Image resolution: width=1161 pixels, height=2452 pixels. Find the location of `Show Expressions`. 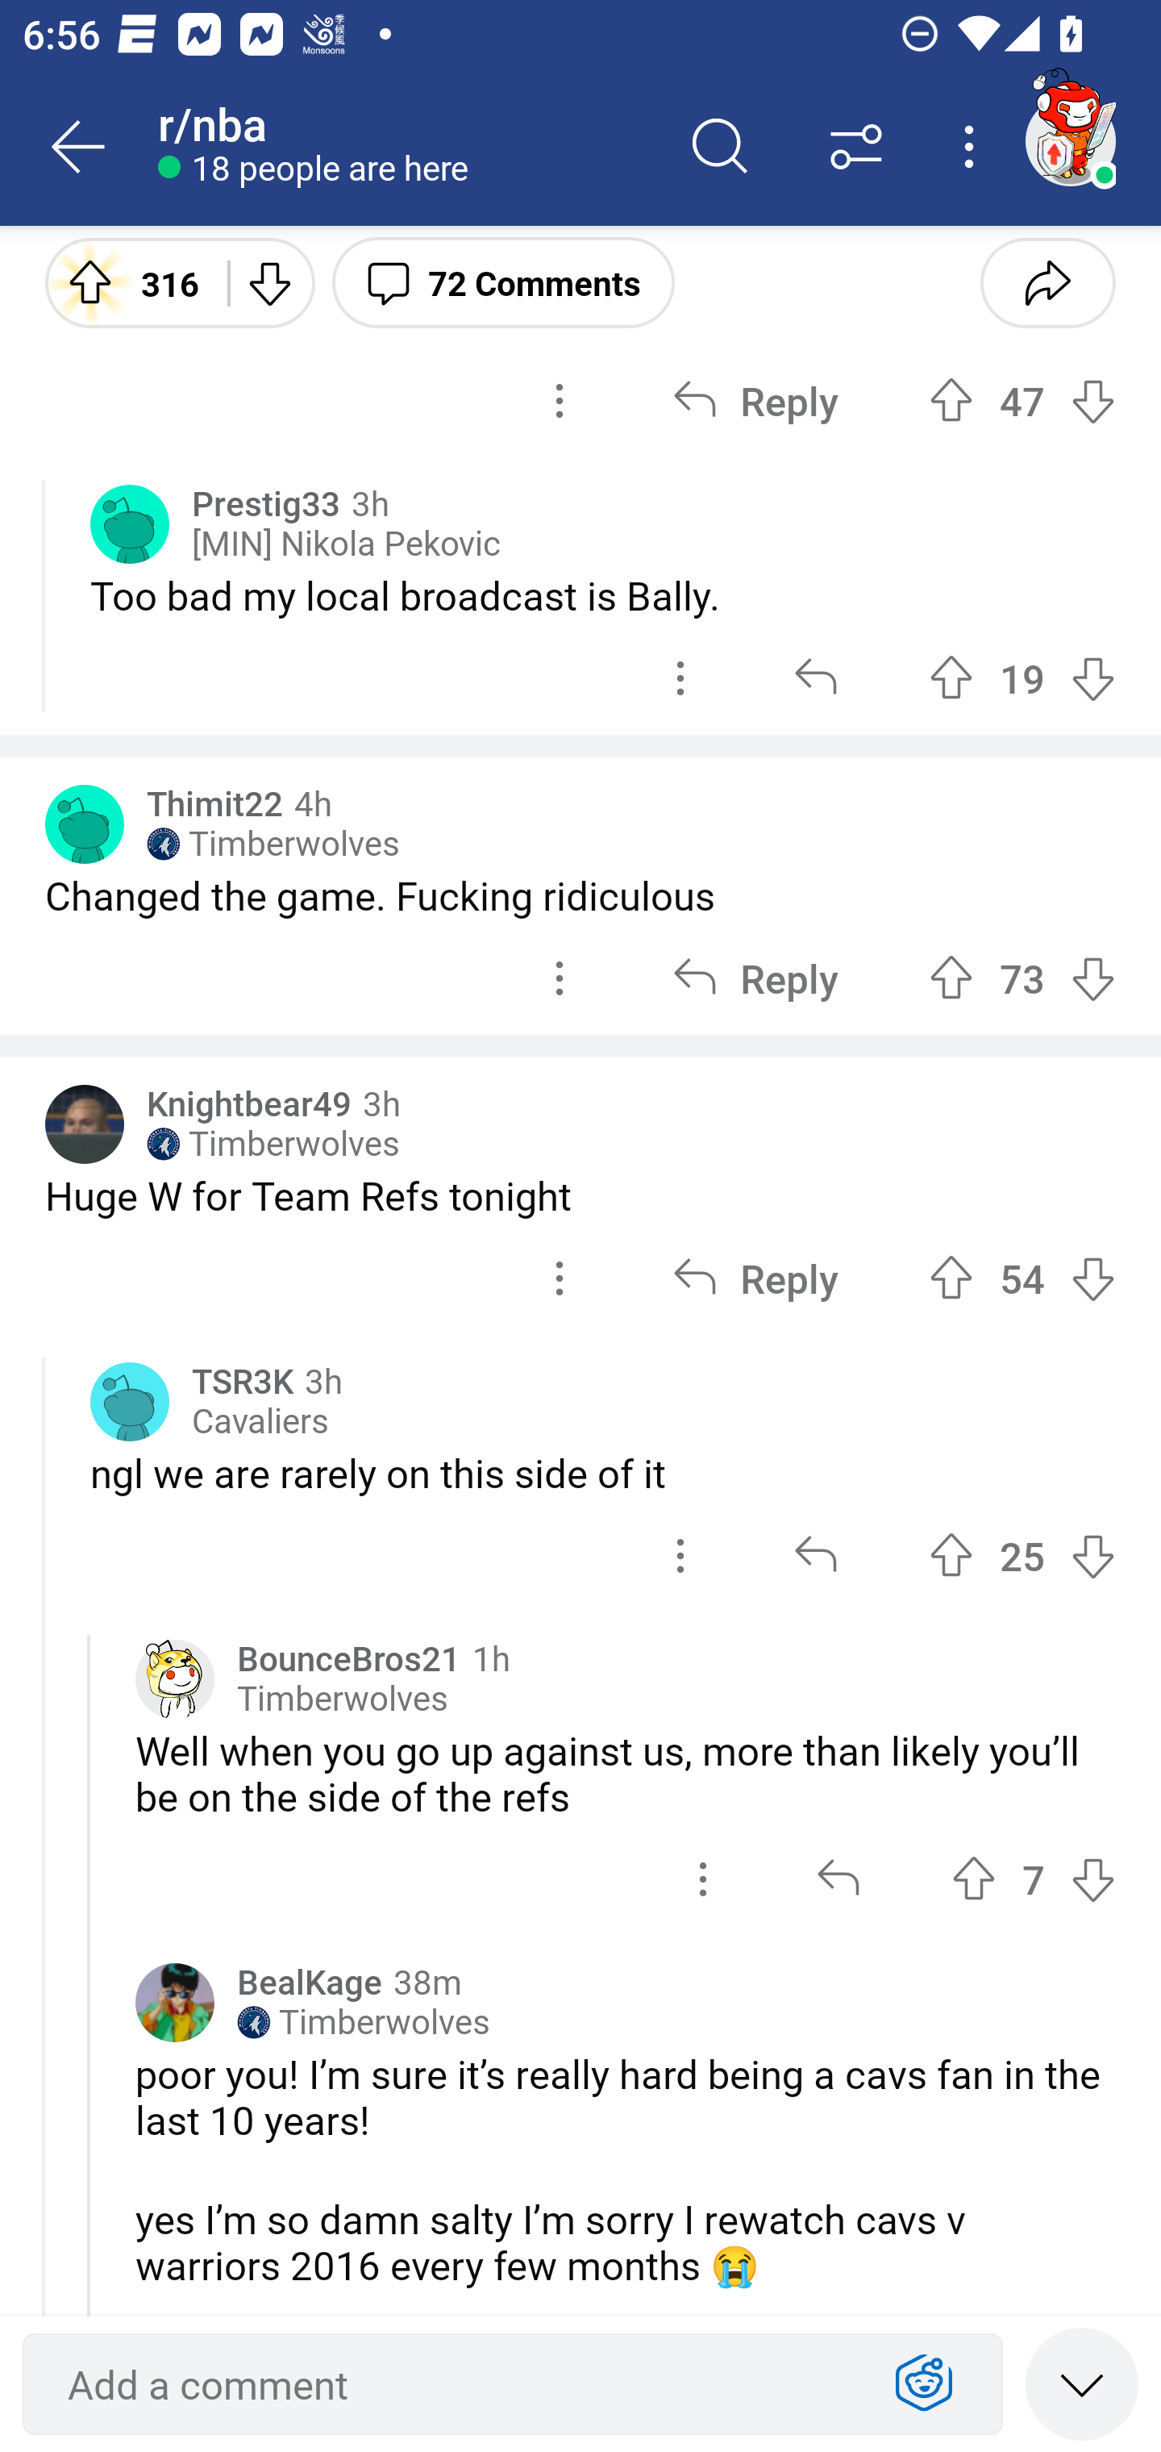

Show Expressions is located at coordinates (924, 2384).